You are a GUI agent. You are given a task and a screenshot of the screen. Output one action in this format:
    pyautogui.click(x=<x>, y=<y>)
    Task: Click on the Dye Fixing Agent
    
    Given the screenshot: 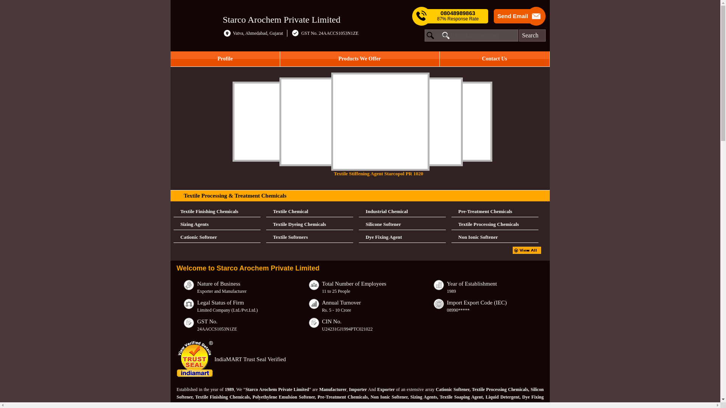 What is the action you would take?
    pyautogui.click(x=402, y=237)
    